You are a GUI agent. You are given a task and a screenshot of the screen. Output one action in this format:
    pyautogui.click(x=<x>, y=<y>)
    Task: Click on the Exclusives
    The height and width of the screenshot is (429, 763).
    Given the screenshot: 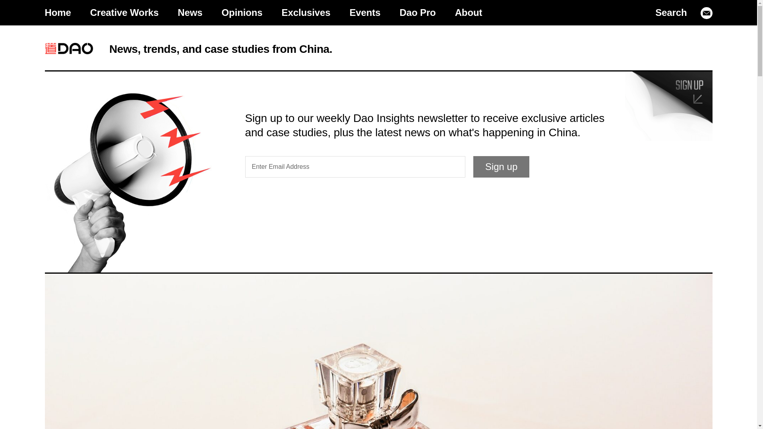 What is the action you would take?
    pyautogui.click(x=306, y=13)
    